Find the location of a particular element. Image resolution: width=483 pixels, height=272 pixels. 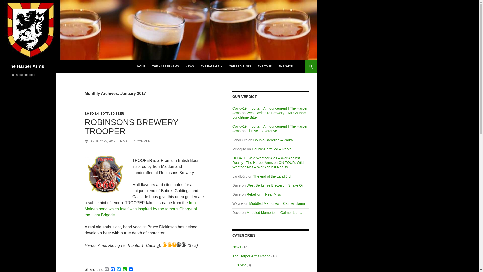

THE HARPER ARMS is located at coordinates (166, 66).